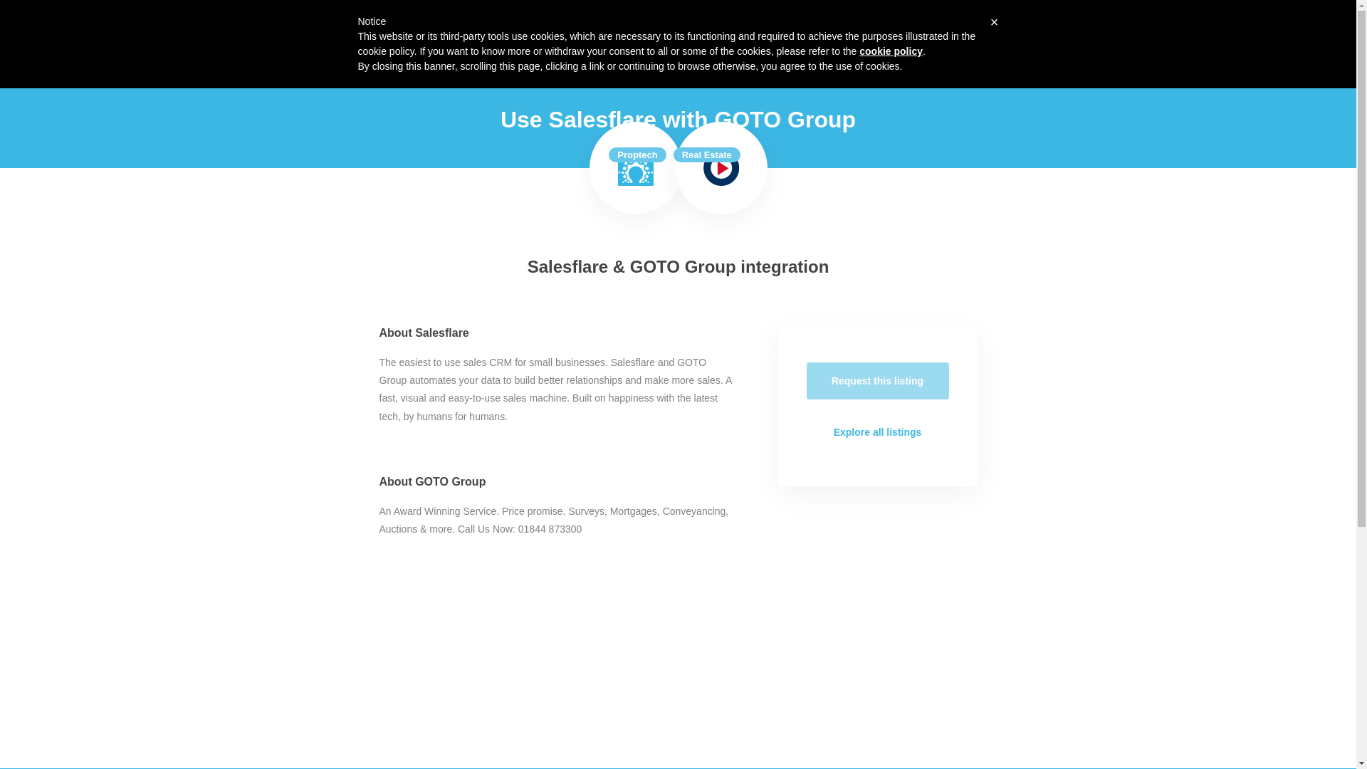 The height and width of the screenshot is (769, 1367). What do you see at coordinates (968, 24) in the screenshot?
I see `Blog` at bounding box center [968, 24].